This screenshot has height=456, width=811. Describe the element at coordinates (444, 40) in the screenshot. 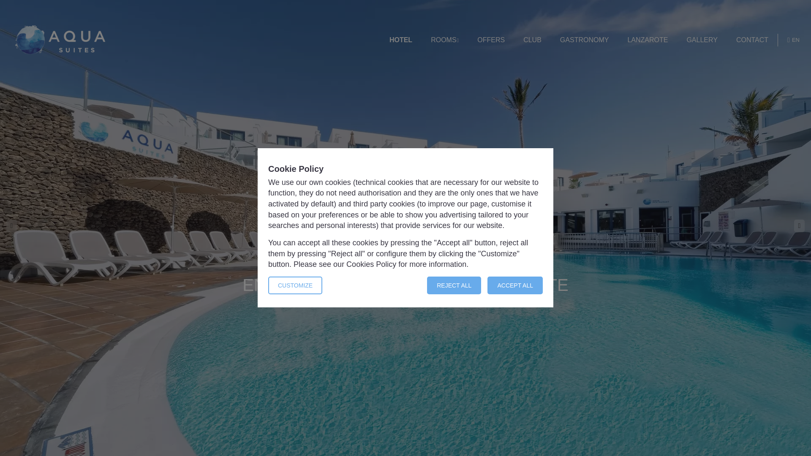

I see `ROOMS` at that location.